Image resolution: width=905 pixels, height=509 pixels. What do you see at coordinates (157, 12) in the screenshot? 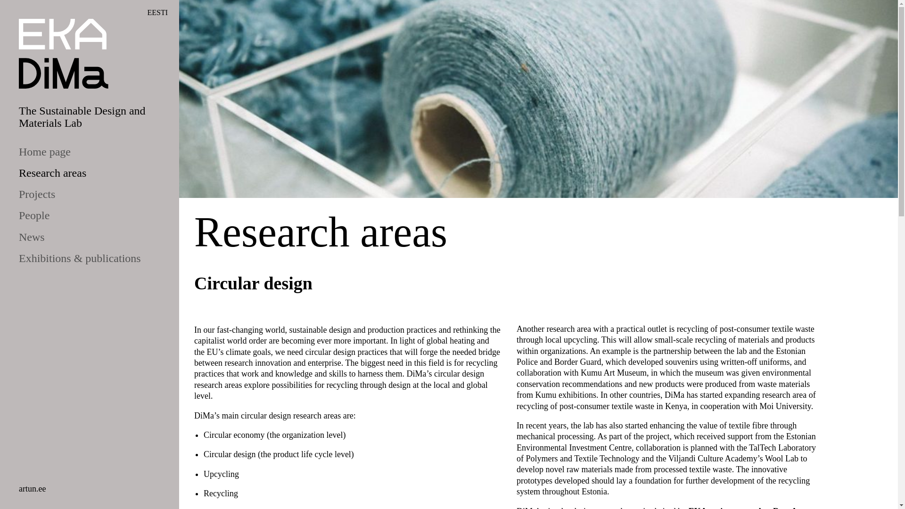
I see `EESTI` at bounding box center [157, 12].